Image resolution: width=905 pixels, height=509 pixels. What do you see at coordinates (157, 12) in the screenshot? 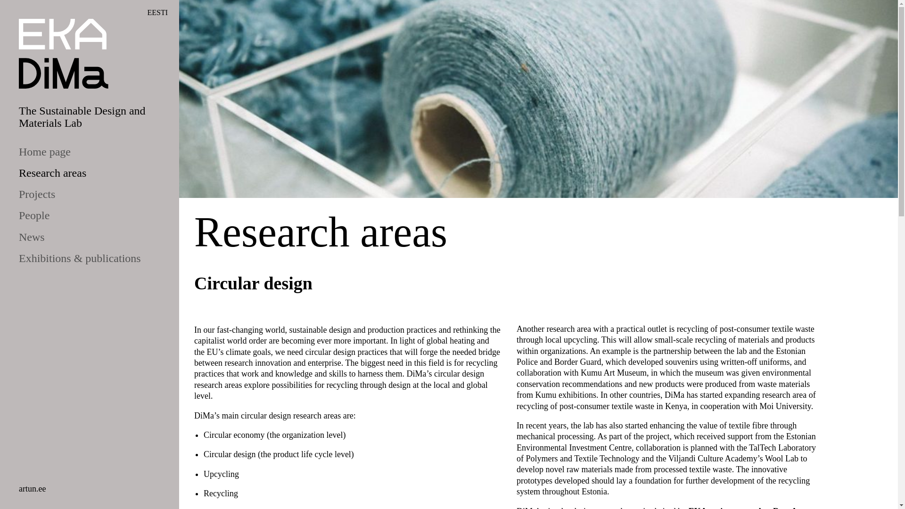
I see `EESTI` at bounding box center [157, 12].